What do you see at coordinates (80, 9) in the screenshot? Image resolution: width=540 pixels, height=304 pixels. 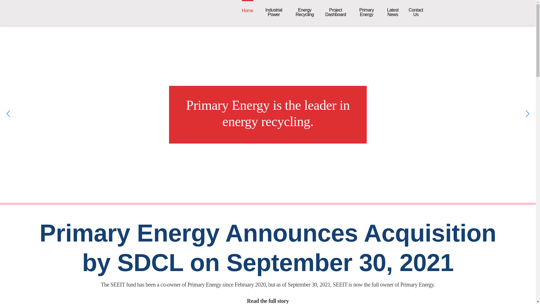 I see `Submit` at bounding box center [80, 9].